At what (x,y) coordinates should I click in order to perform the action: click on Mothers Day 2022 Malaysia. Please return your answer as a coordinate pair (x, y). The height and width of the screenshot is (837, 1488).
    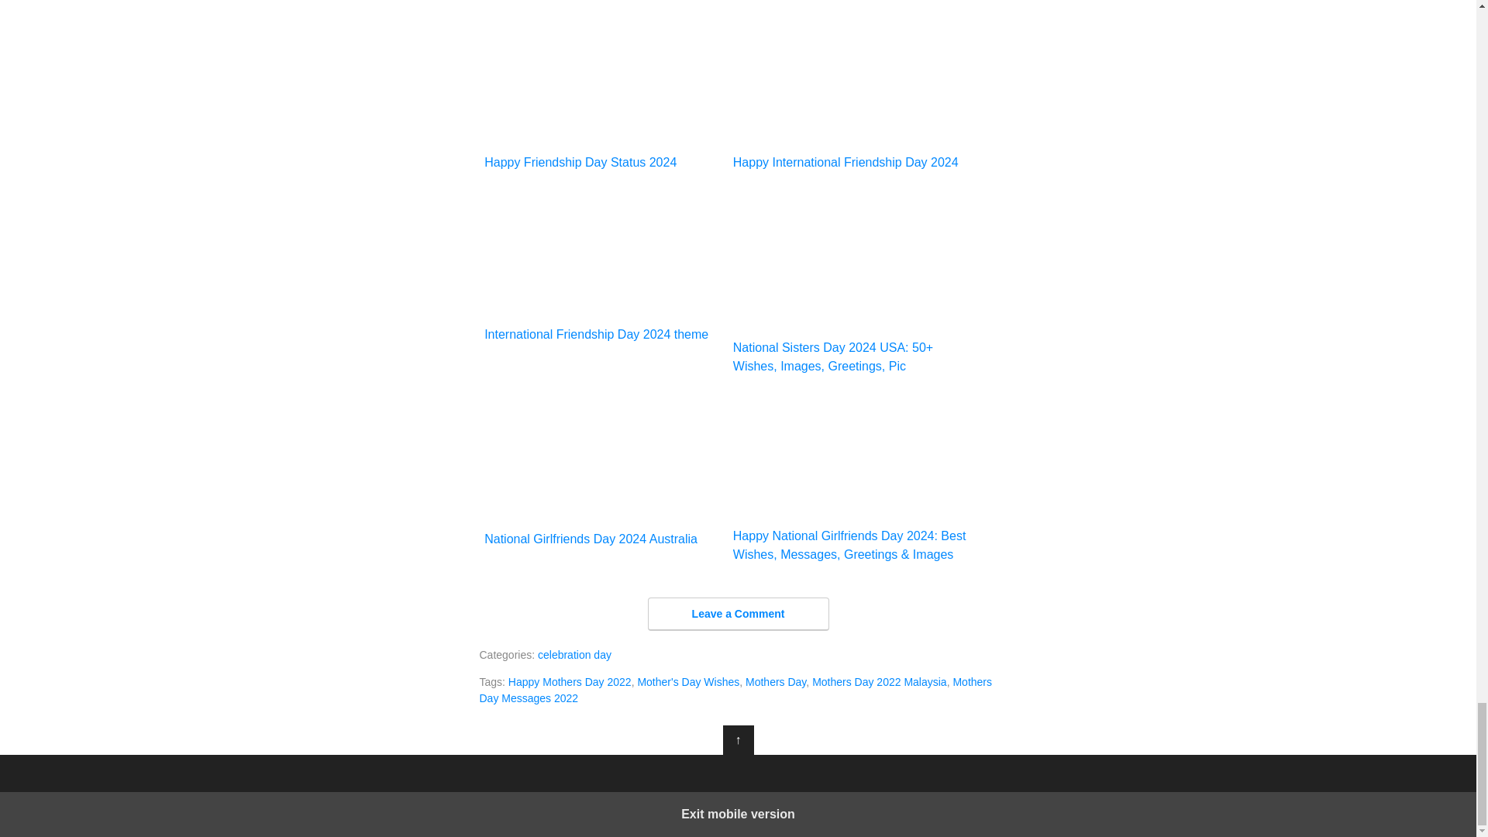
    Looking at the image, I should click on (879, 681).